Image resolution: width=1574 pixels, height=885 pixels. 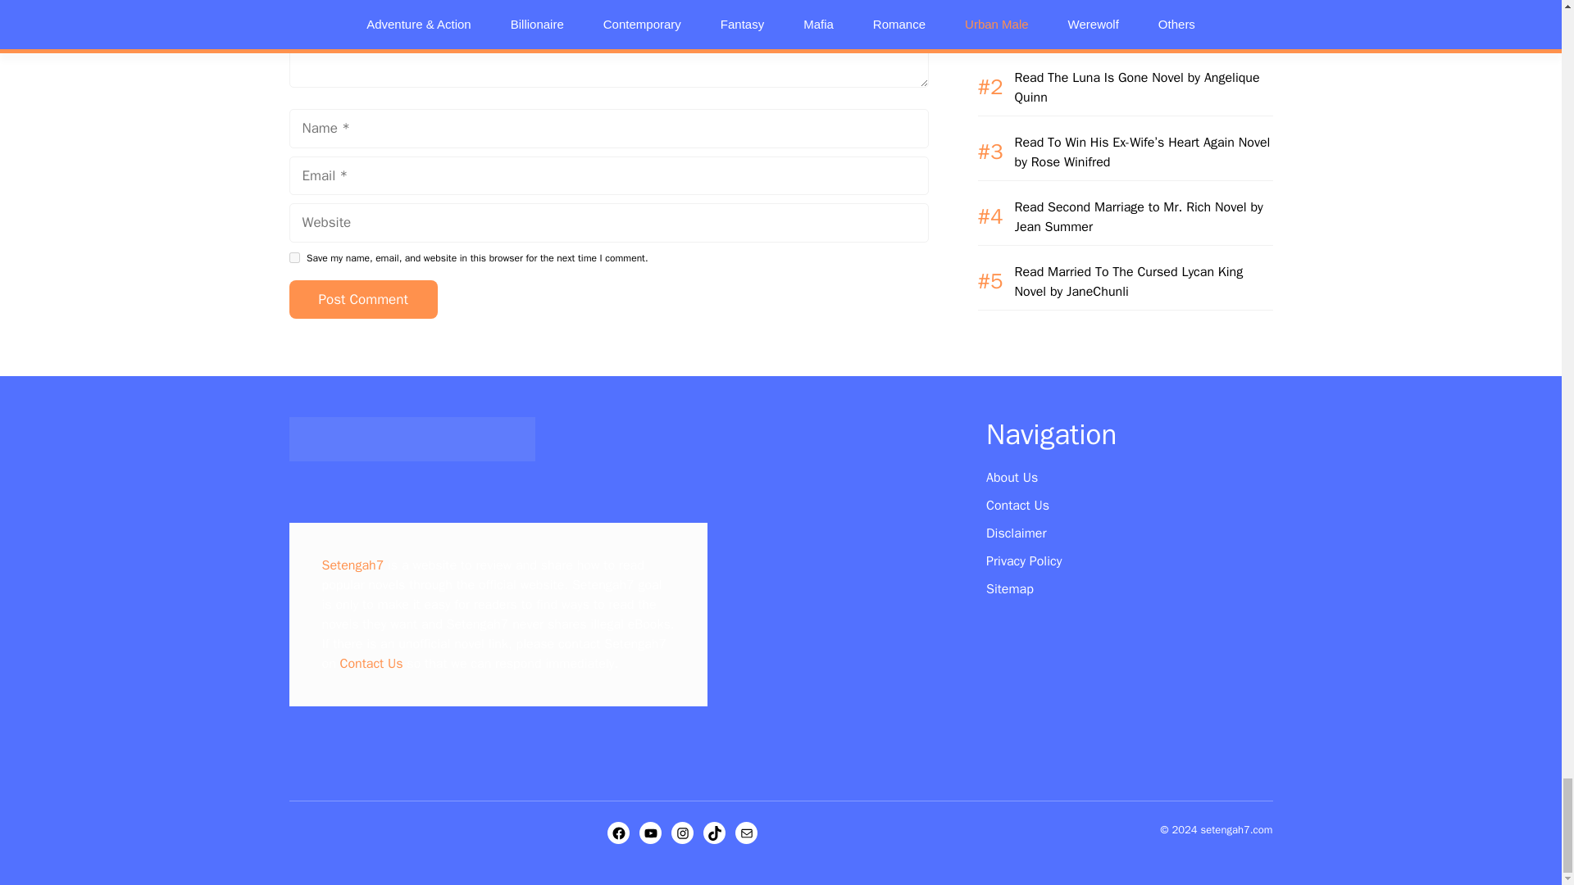 I want to click on yes, so click(x=293, y=257).